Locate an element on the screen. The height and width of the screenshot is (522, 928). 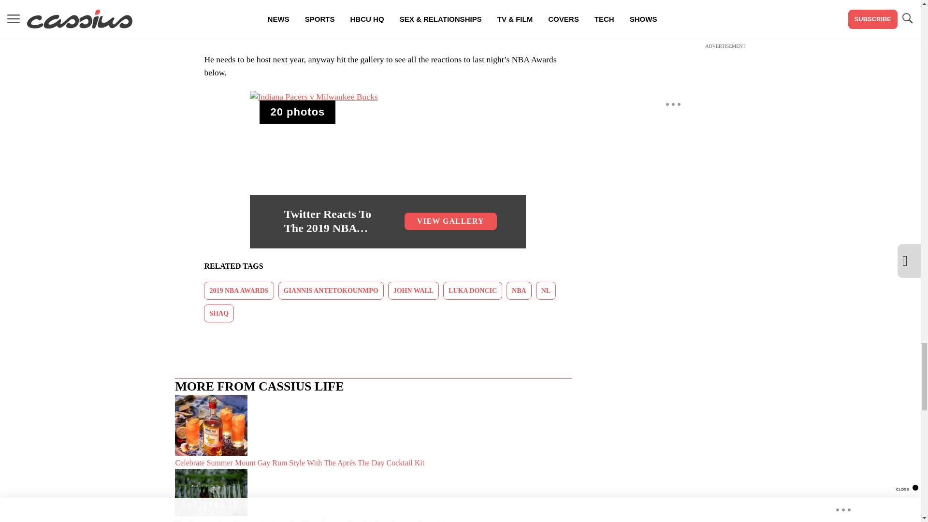
Media Playlist is located at coordinates (297, 112).